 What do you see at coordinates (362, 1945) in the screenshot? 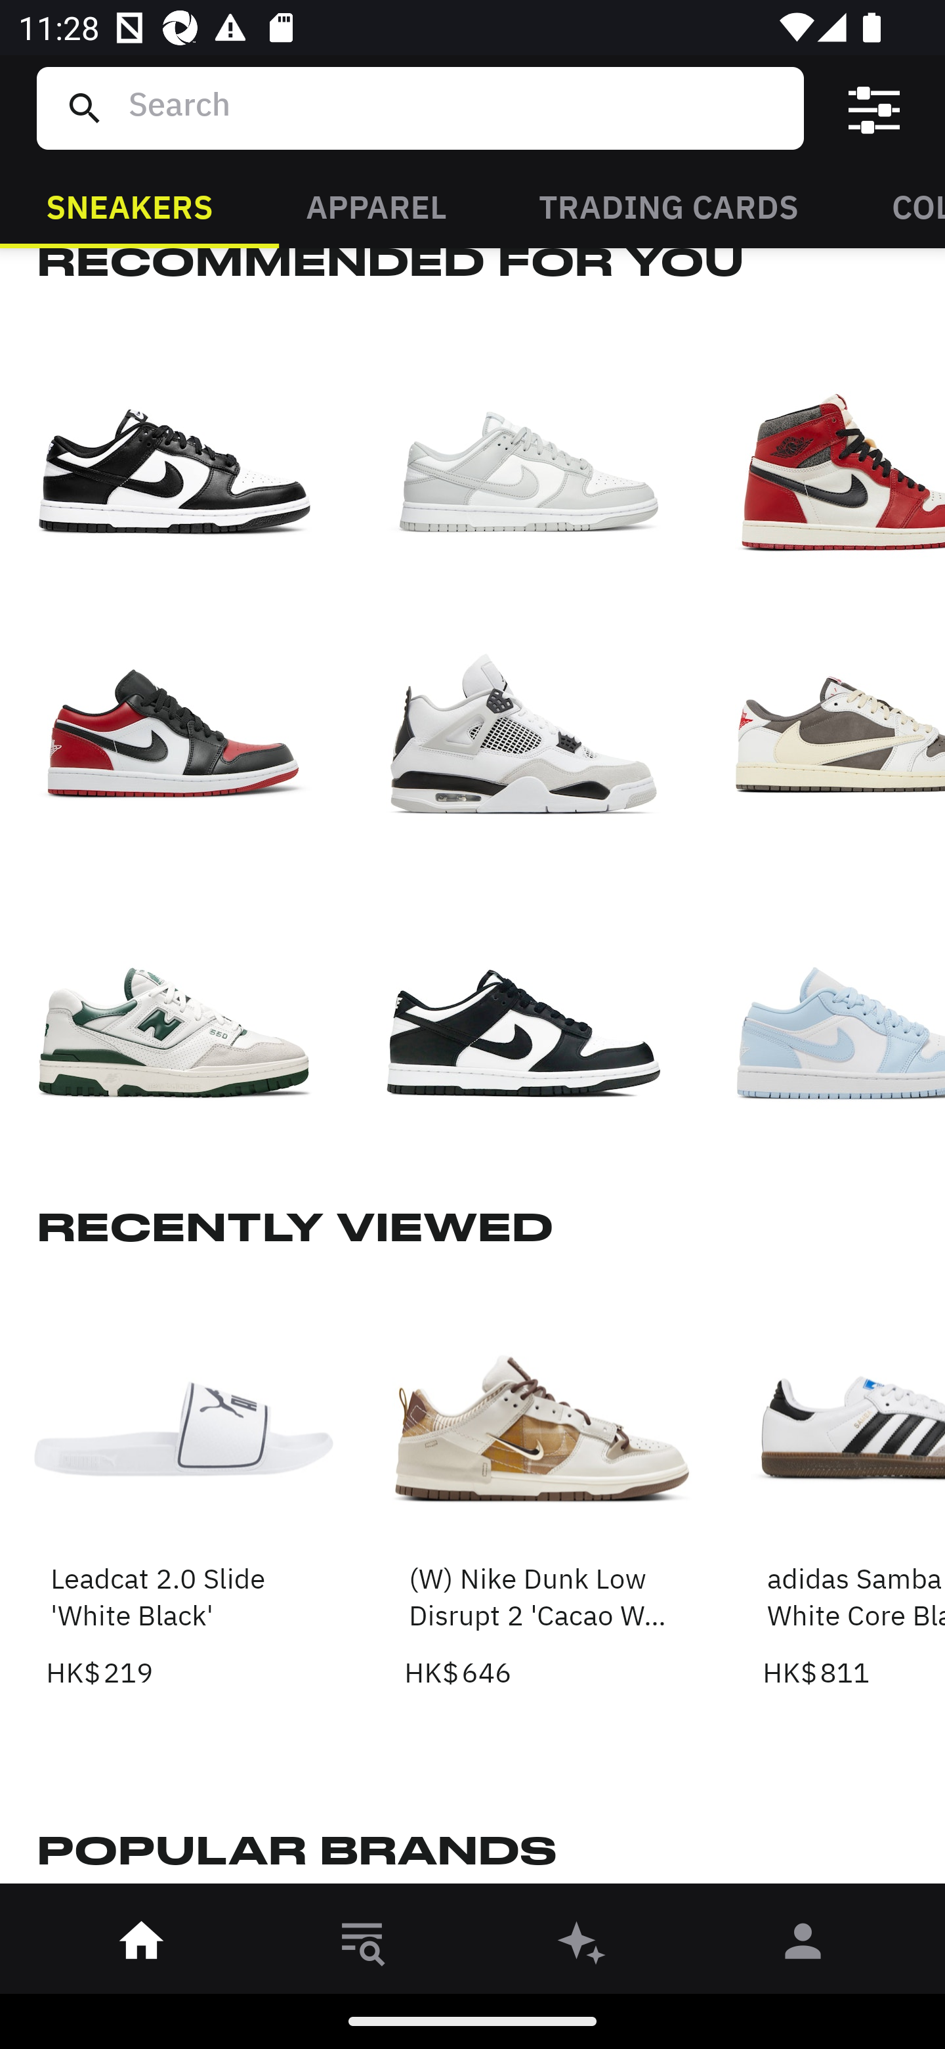
I see `󱎸` at bounding box center [362, 1945].